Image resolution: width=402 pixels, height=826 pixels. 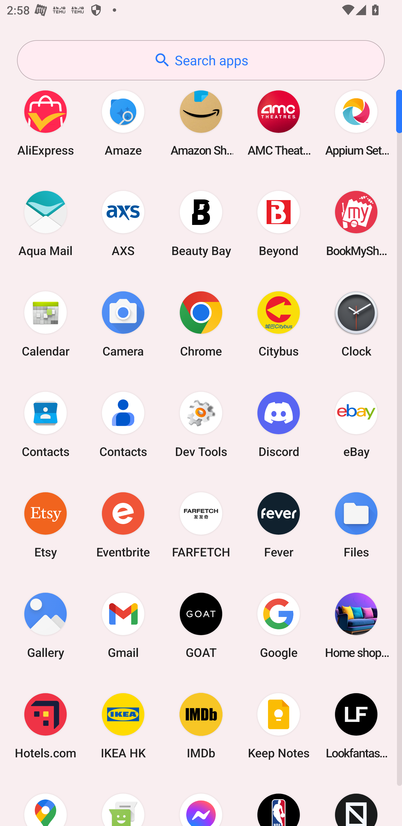 I want to click on Gallery, so click(x=46, y=625).